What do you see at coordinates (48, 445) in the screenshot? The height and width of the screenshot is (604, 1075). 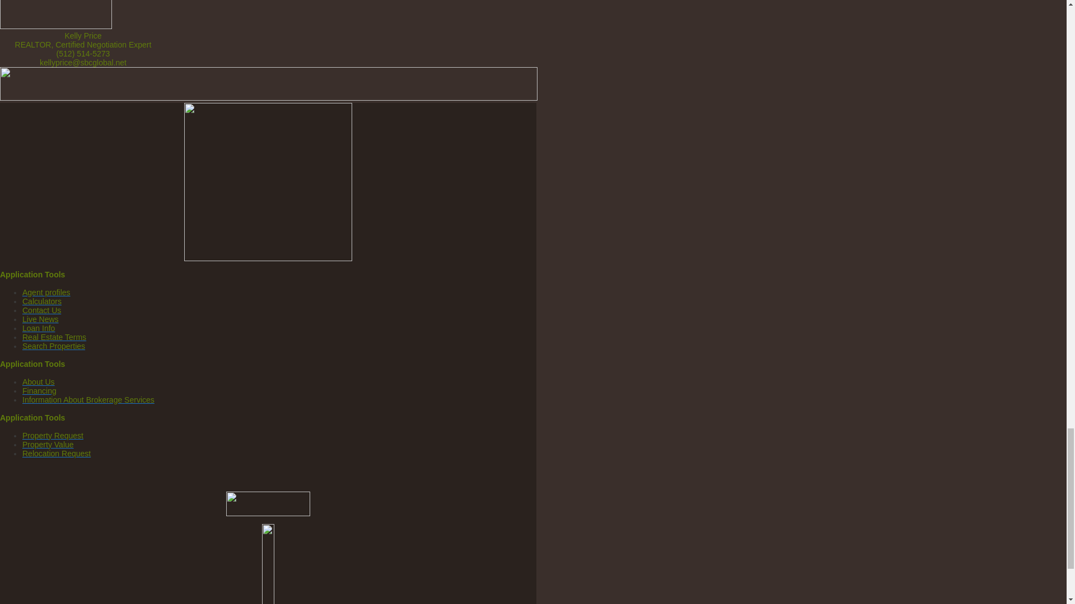 I see `Property Value` at bounding box center [48, 445].